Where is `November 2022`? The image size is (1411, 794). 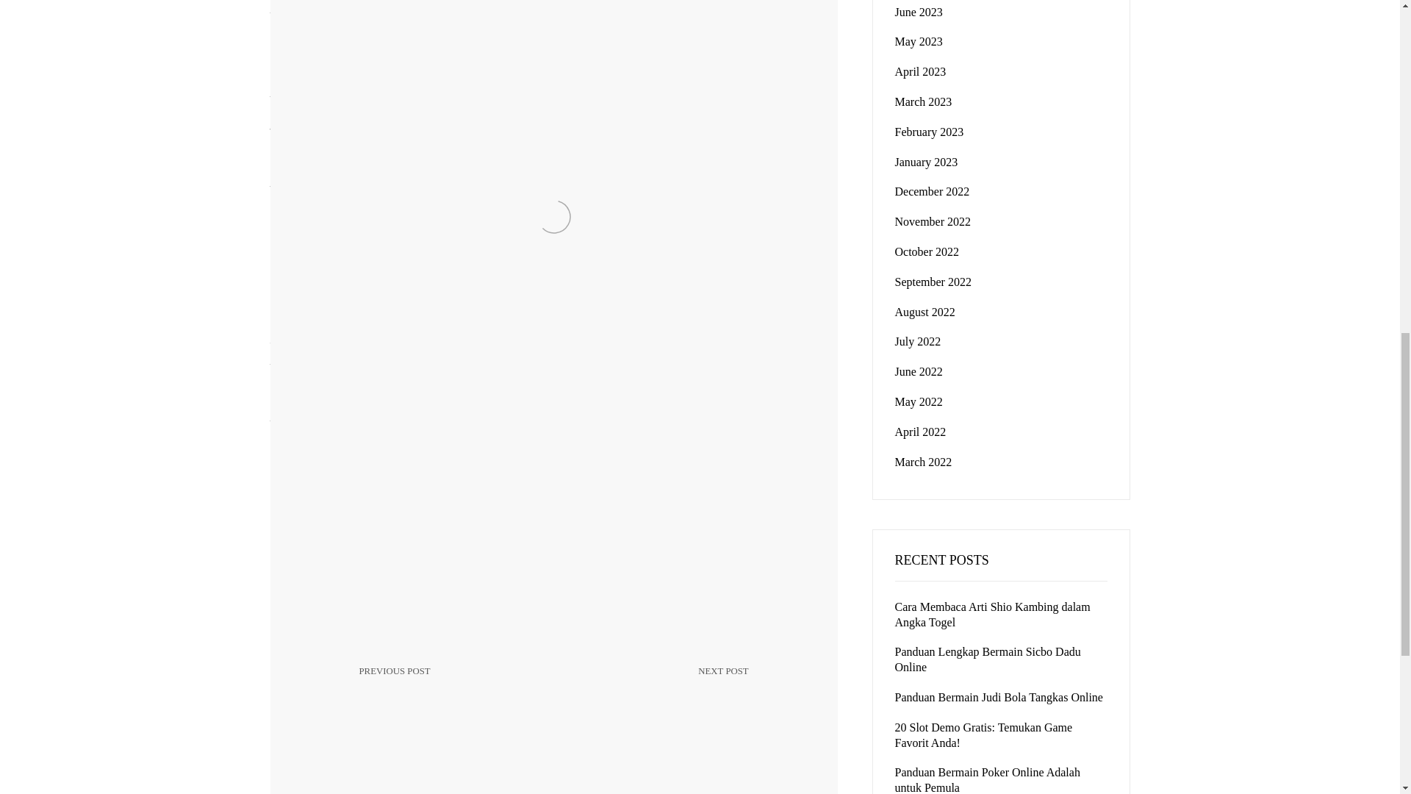
November 2022 is located at coordinates (924, 312).